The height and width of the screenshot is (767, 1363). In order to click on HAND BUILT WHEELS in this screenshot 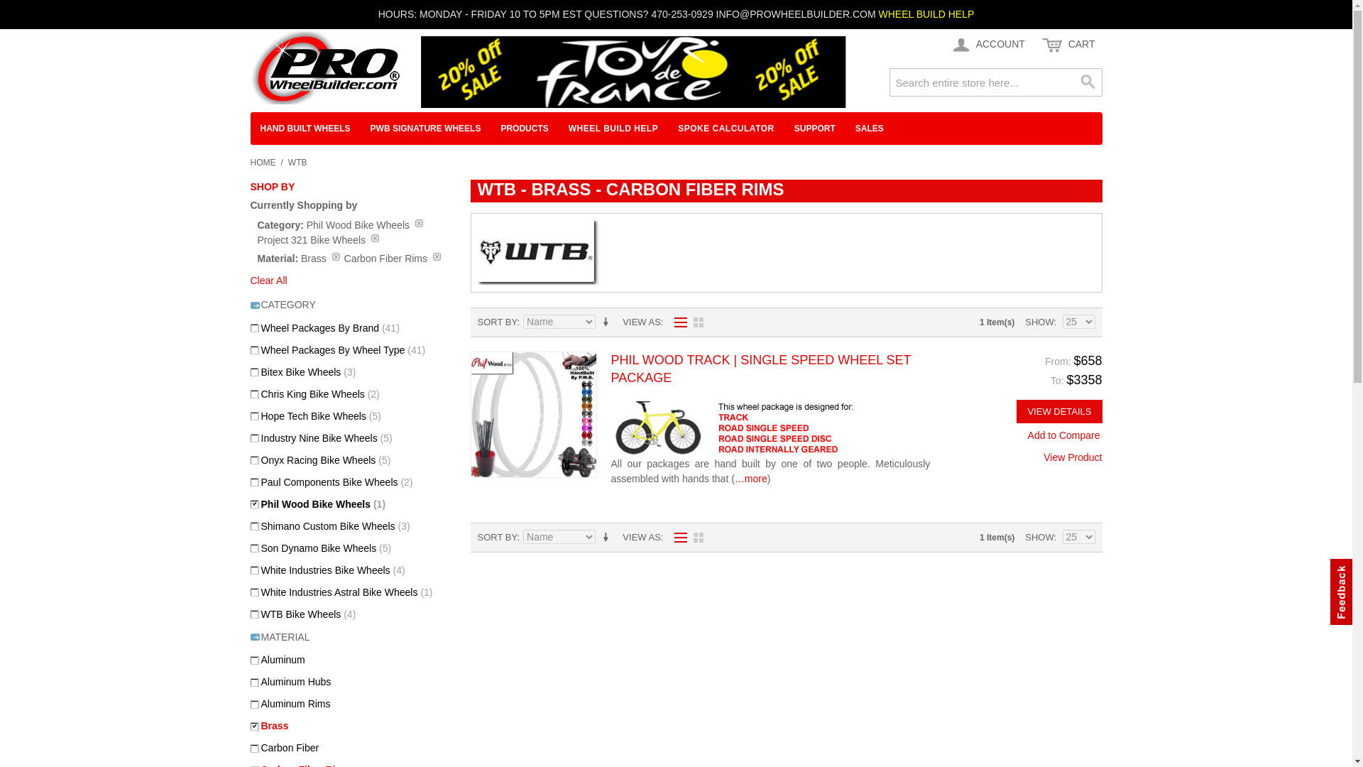, I will do `click(304, 128)`.